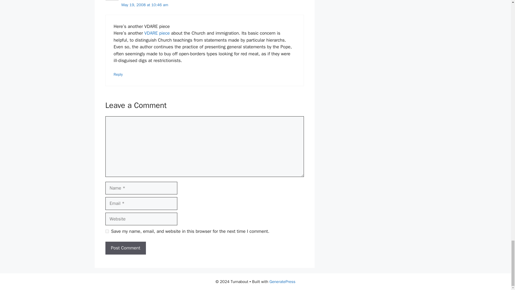 Image resolution: width=515 pixels, height=290 pixels. Describe the element at coordinates (145, 5) in the screenshot. I see `May 19, 2008 at 10:46 am` at that location.